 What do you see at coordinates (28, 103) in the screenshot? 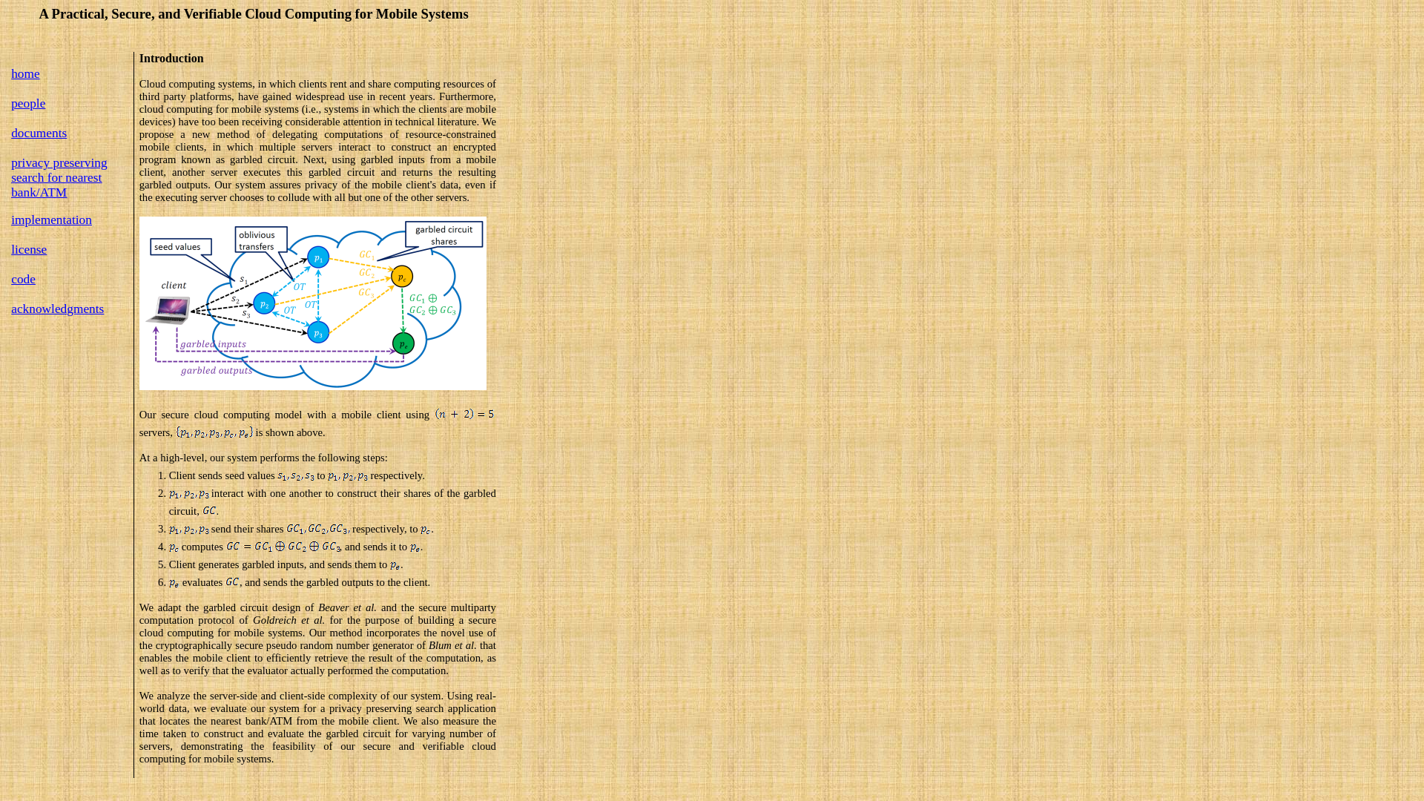
I see `people` at bounding box center [28, 103].